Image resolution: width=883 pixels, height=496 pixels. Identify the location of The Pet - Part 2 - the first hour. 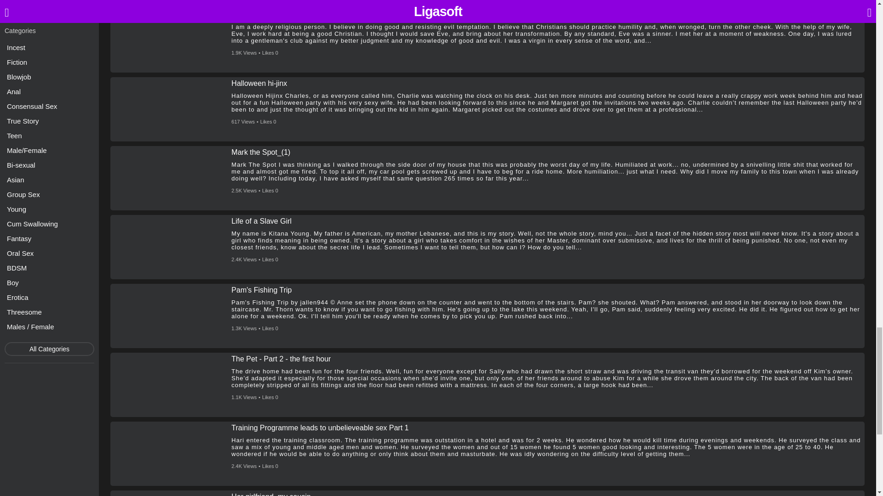
(281, 359).